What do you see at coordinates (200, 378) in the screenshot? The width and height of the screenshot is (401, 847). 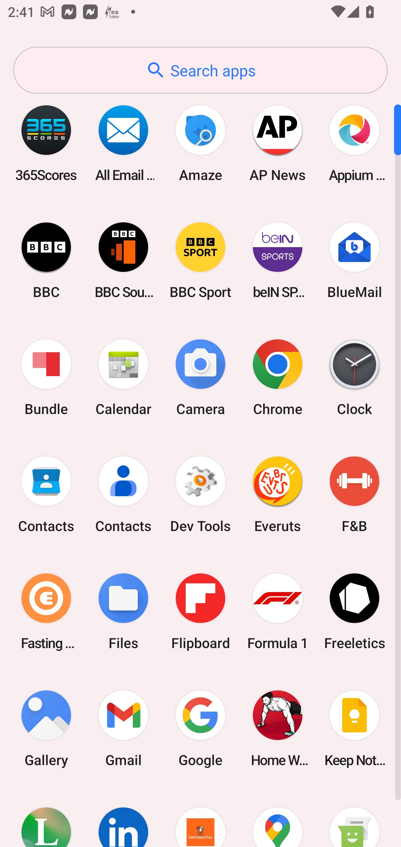 I see `Camera` at bounding box center [200, 378].